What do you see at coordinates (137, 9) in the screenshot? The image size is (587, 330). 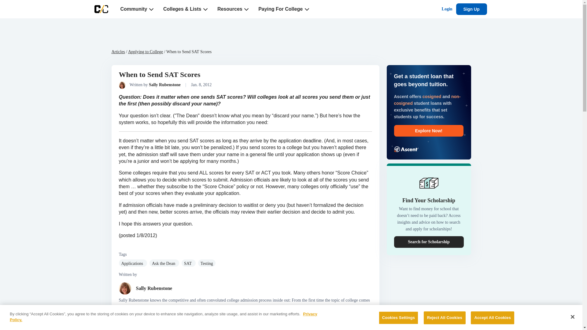 I see `Community 7C6B5DA8-C847-426B-8DA5-B5EA3616E8C5` at bounding box center [137, 9].